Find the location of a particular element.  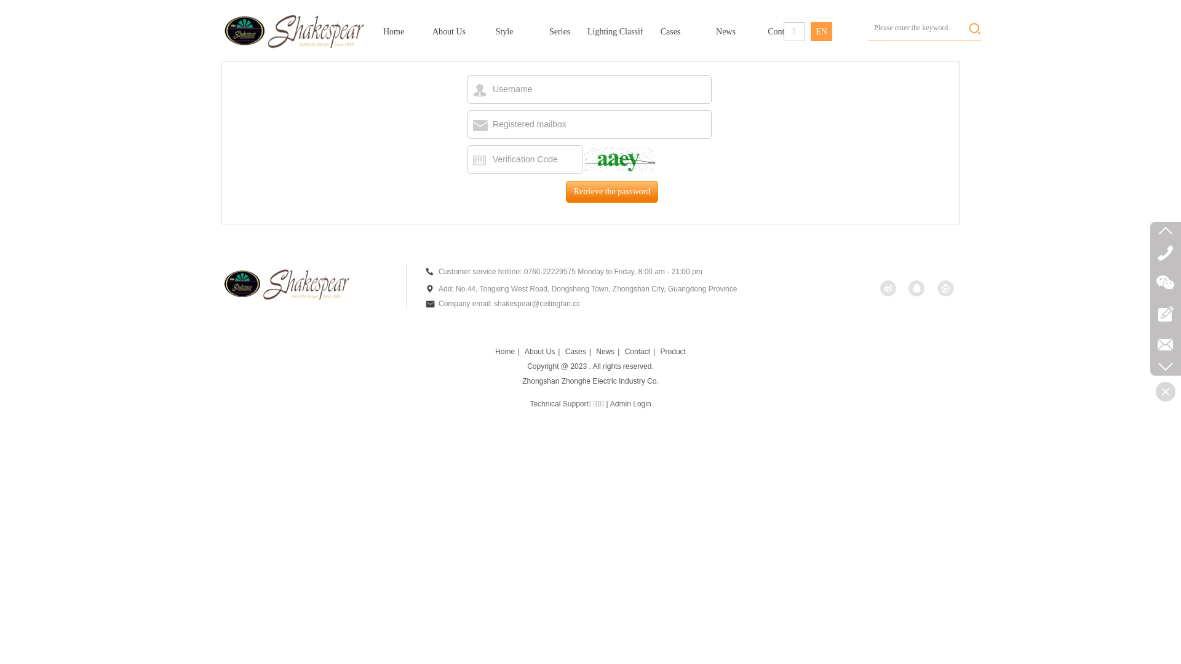

News is located at coordinates (605, 352).